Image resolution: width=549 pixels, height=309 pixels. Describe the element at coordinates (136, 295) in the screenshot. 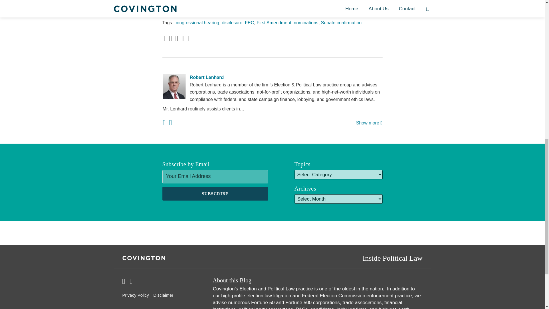

I see `Privacy Policy` at that location.